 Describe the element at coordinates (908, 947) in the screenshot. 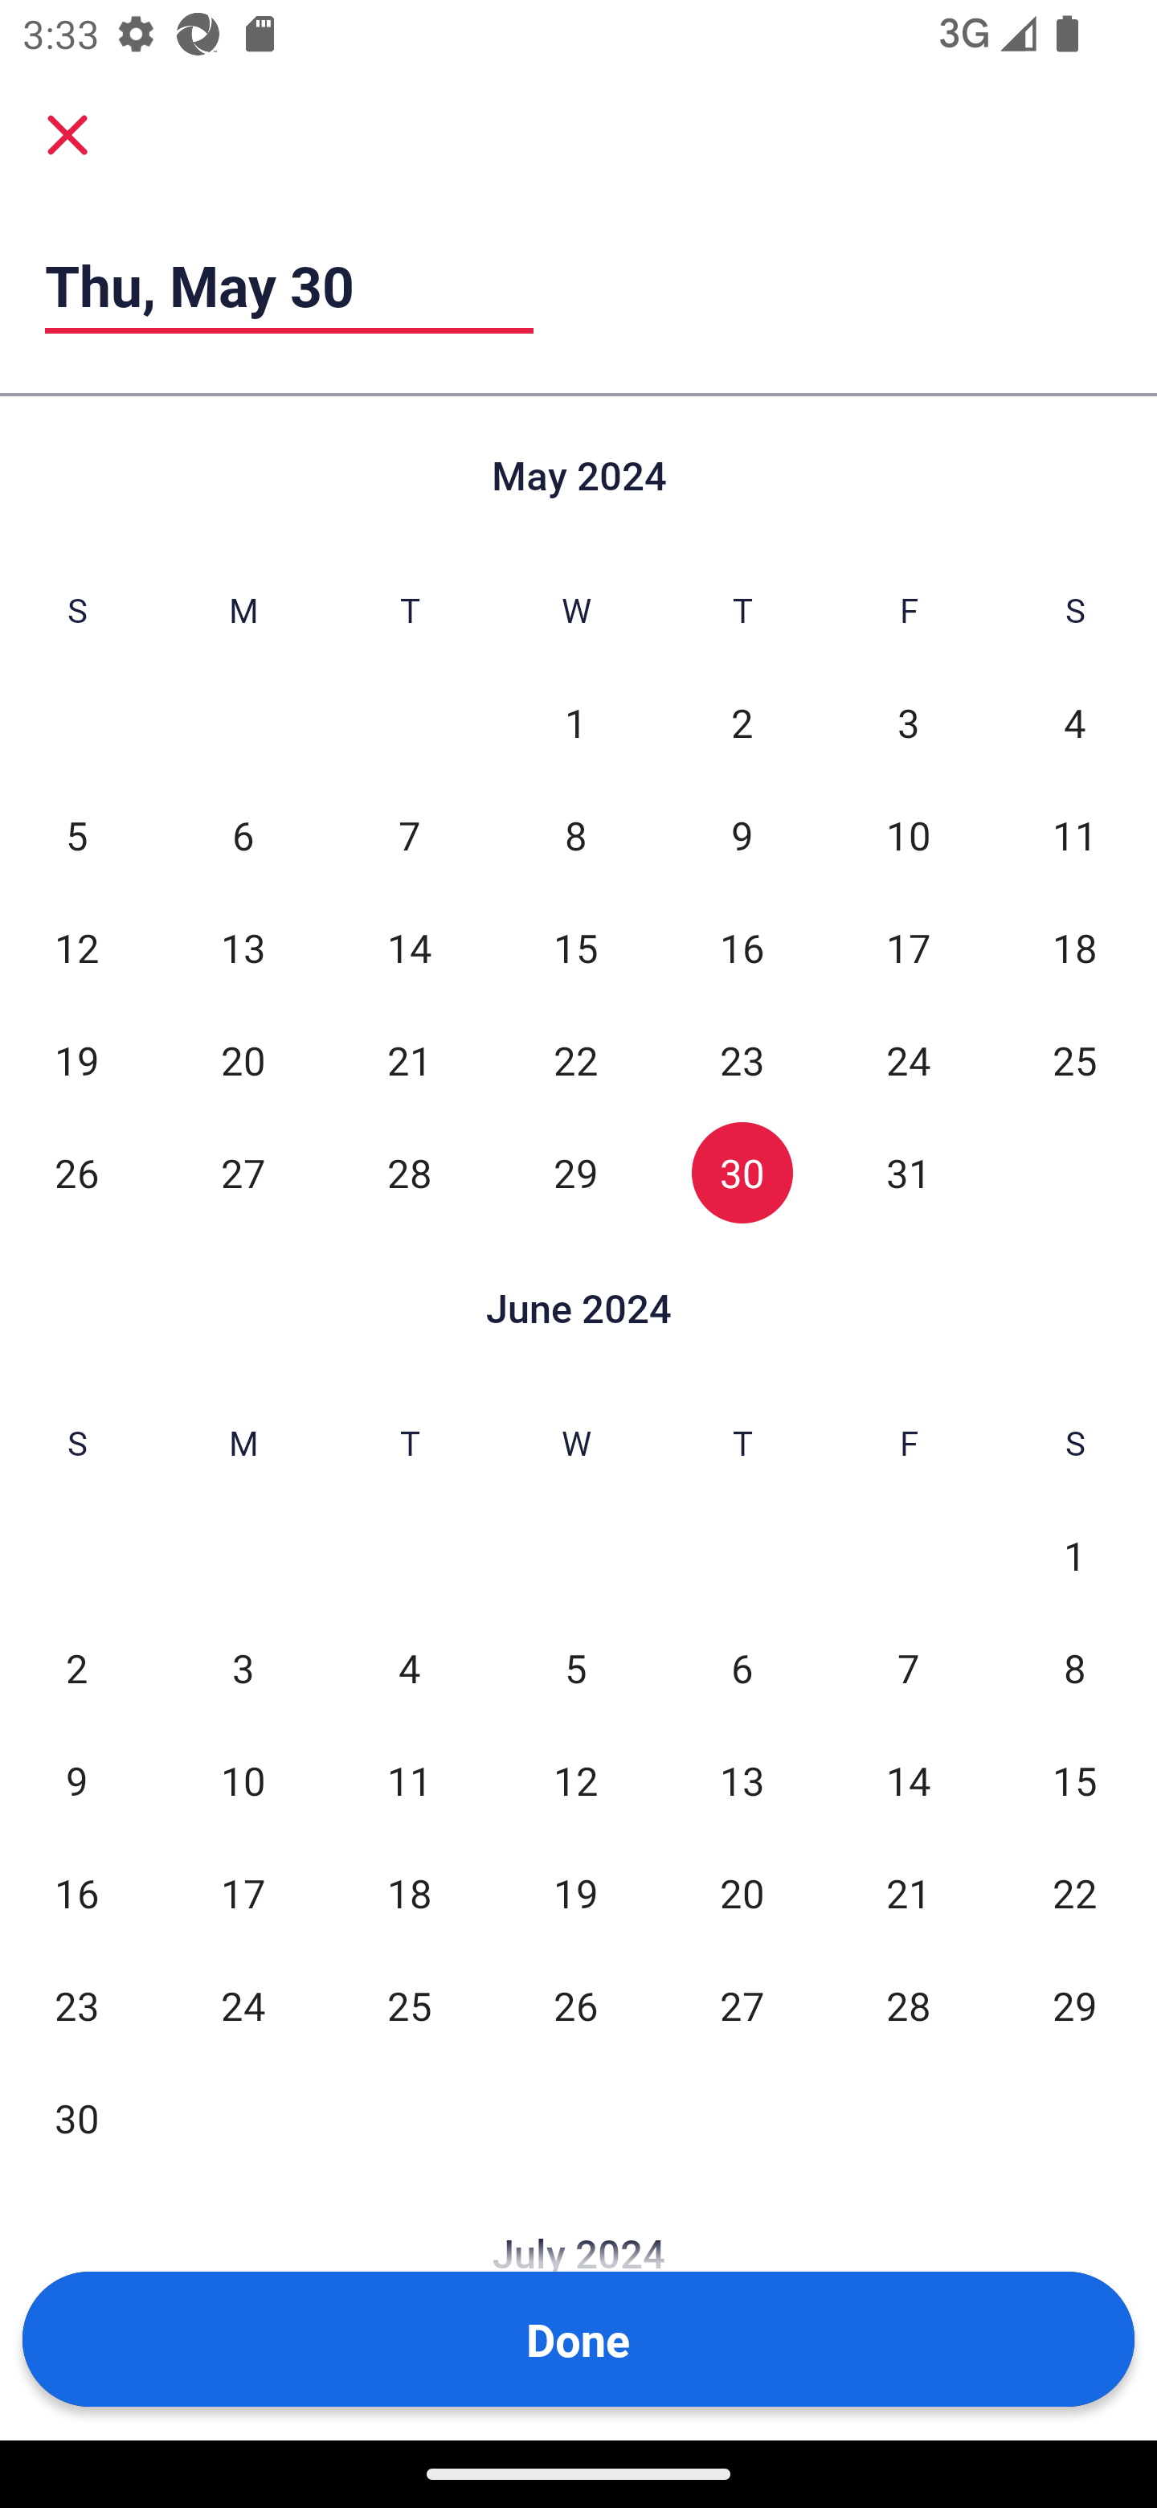

I see `17 Fri, May 17, Not Selected` at that location.